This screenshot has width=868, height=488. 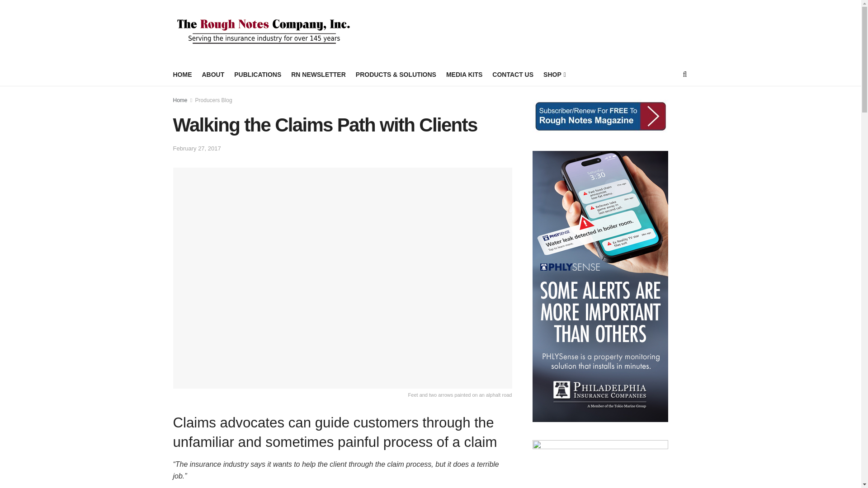 I want to click on Home, so click(x=180, y=100).